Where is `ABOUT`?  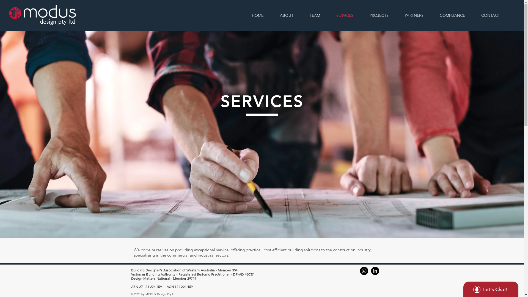
ABOUT is located at coordinates (290, 15).